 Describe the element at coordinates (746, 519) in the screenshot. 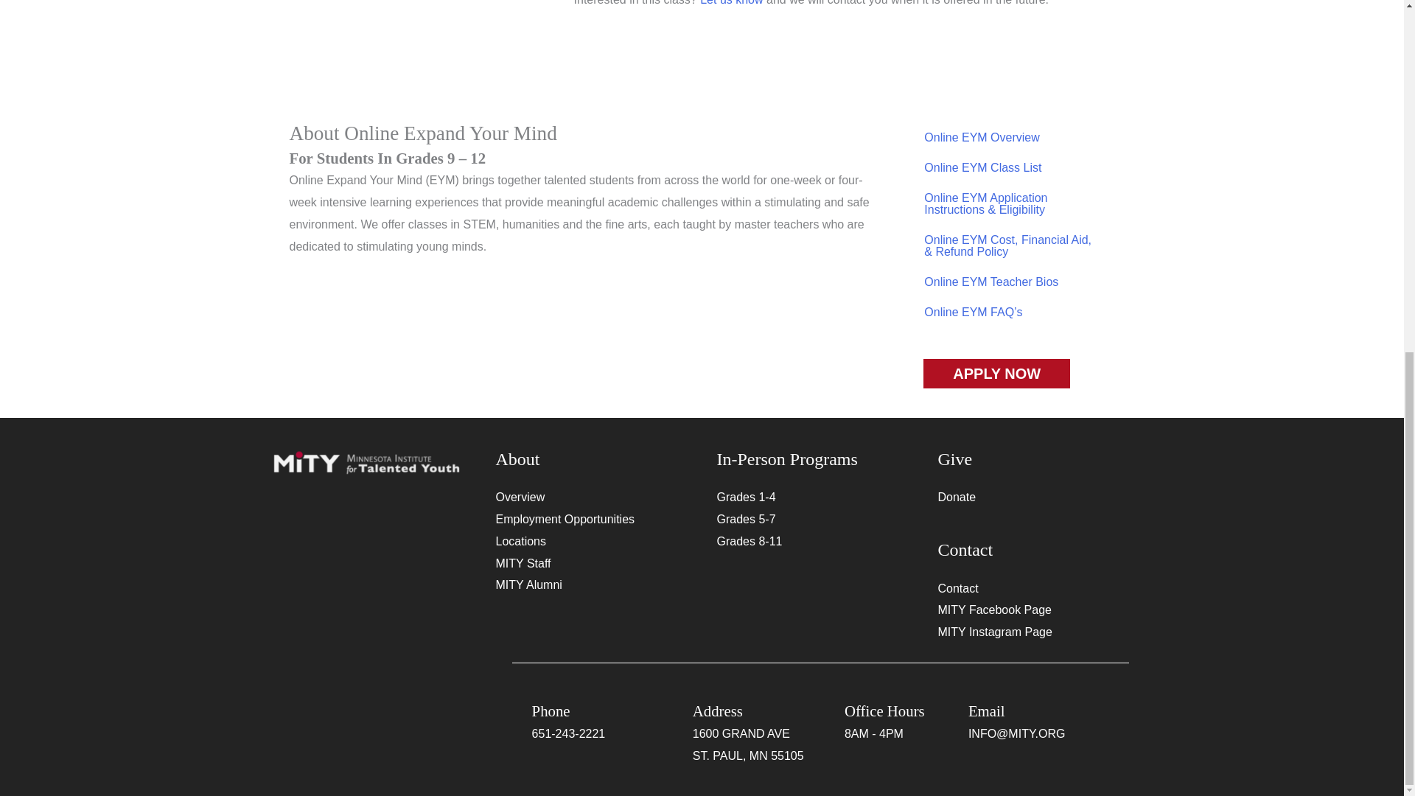

I see `Grades 5-7` at that location.